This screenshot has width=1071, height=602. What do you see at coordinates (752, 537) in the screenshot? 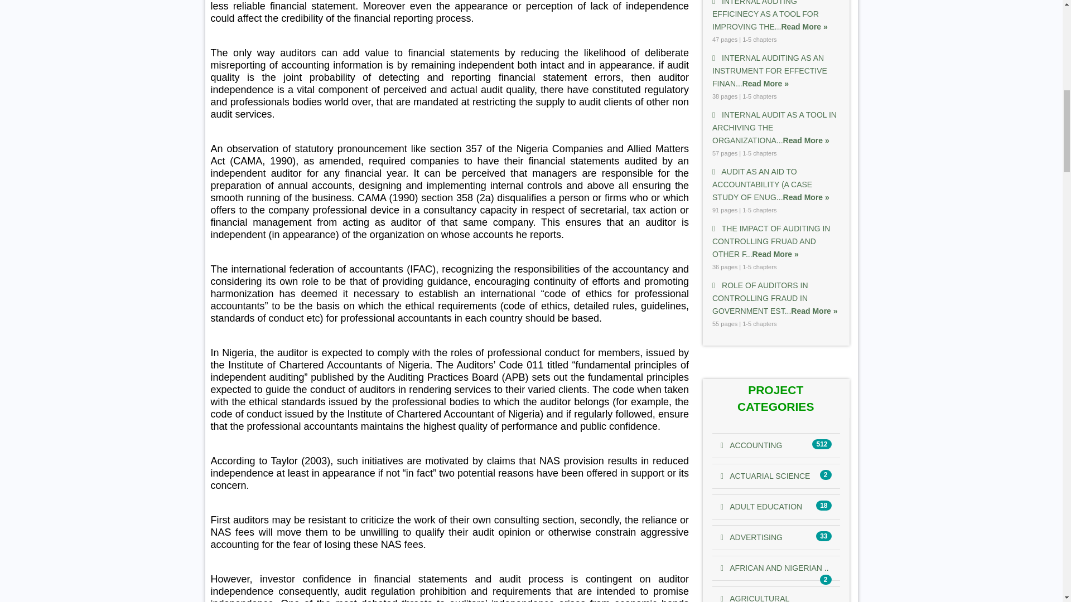
I see `ADVERTISING PROJECT TOPICS AND RESEARCH MATERIALS` at bounding box center [752, 537].